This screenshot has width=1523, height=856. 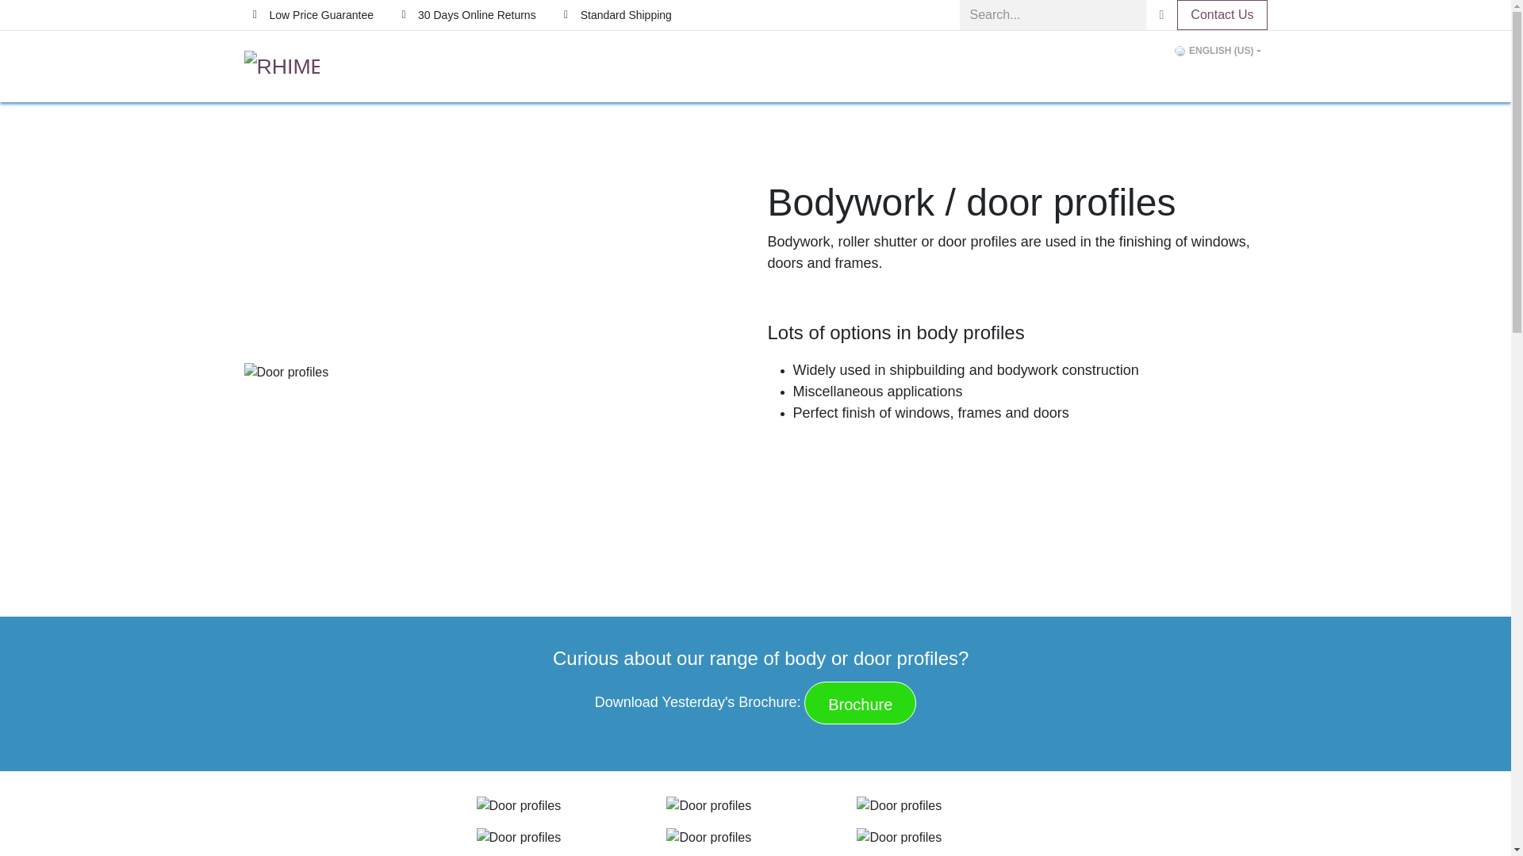 I want to click on Door profiles, so click(x=564, y=838).